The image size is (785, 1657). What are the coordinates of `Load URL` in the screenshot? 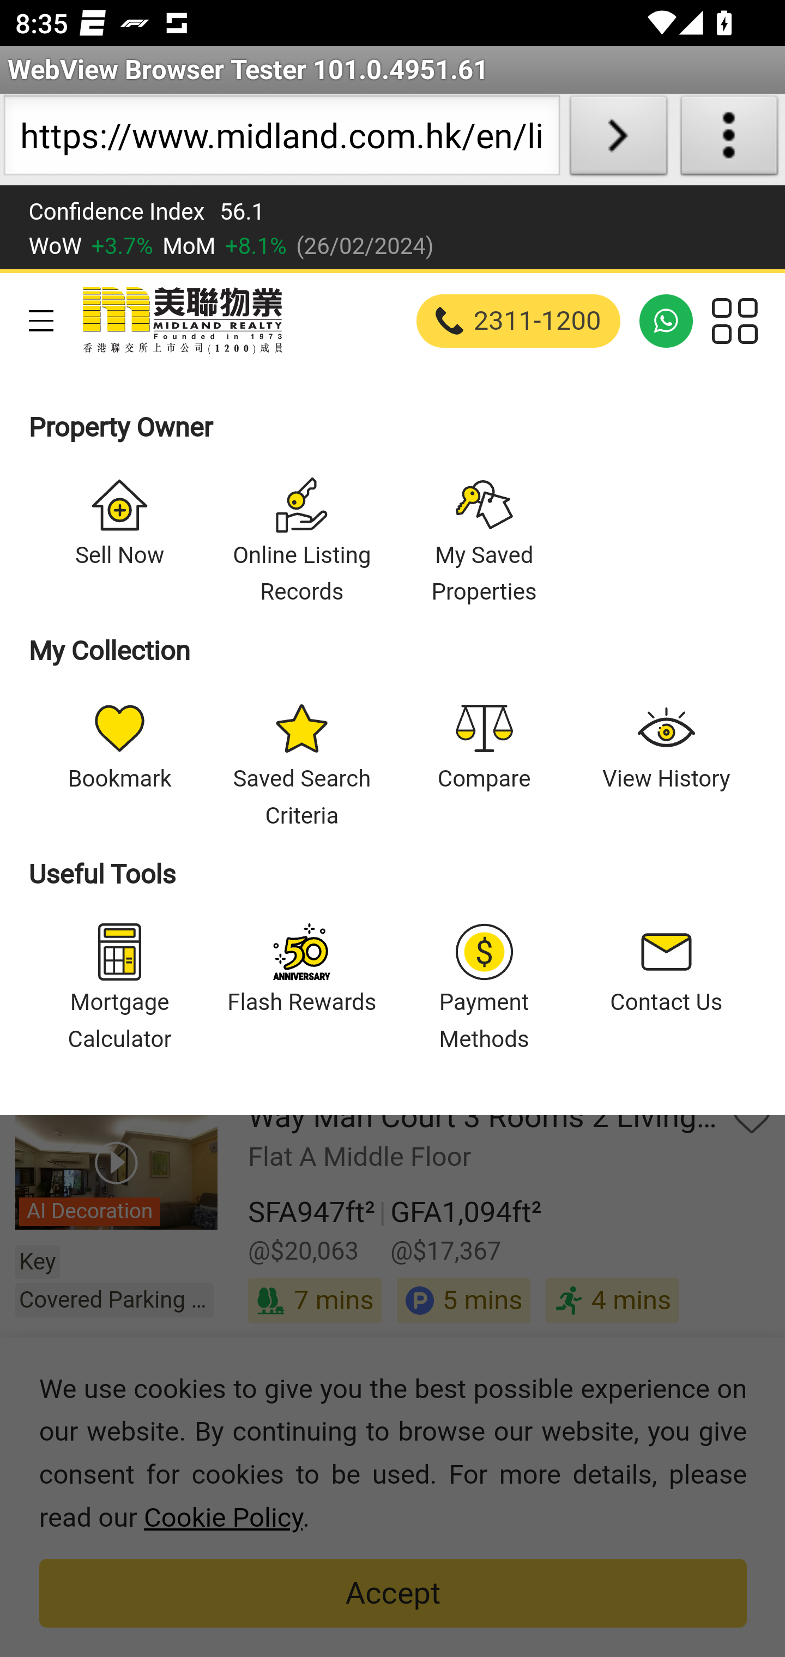 It's located at (618, 140).